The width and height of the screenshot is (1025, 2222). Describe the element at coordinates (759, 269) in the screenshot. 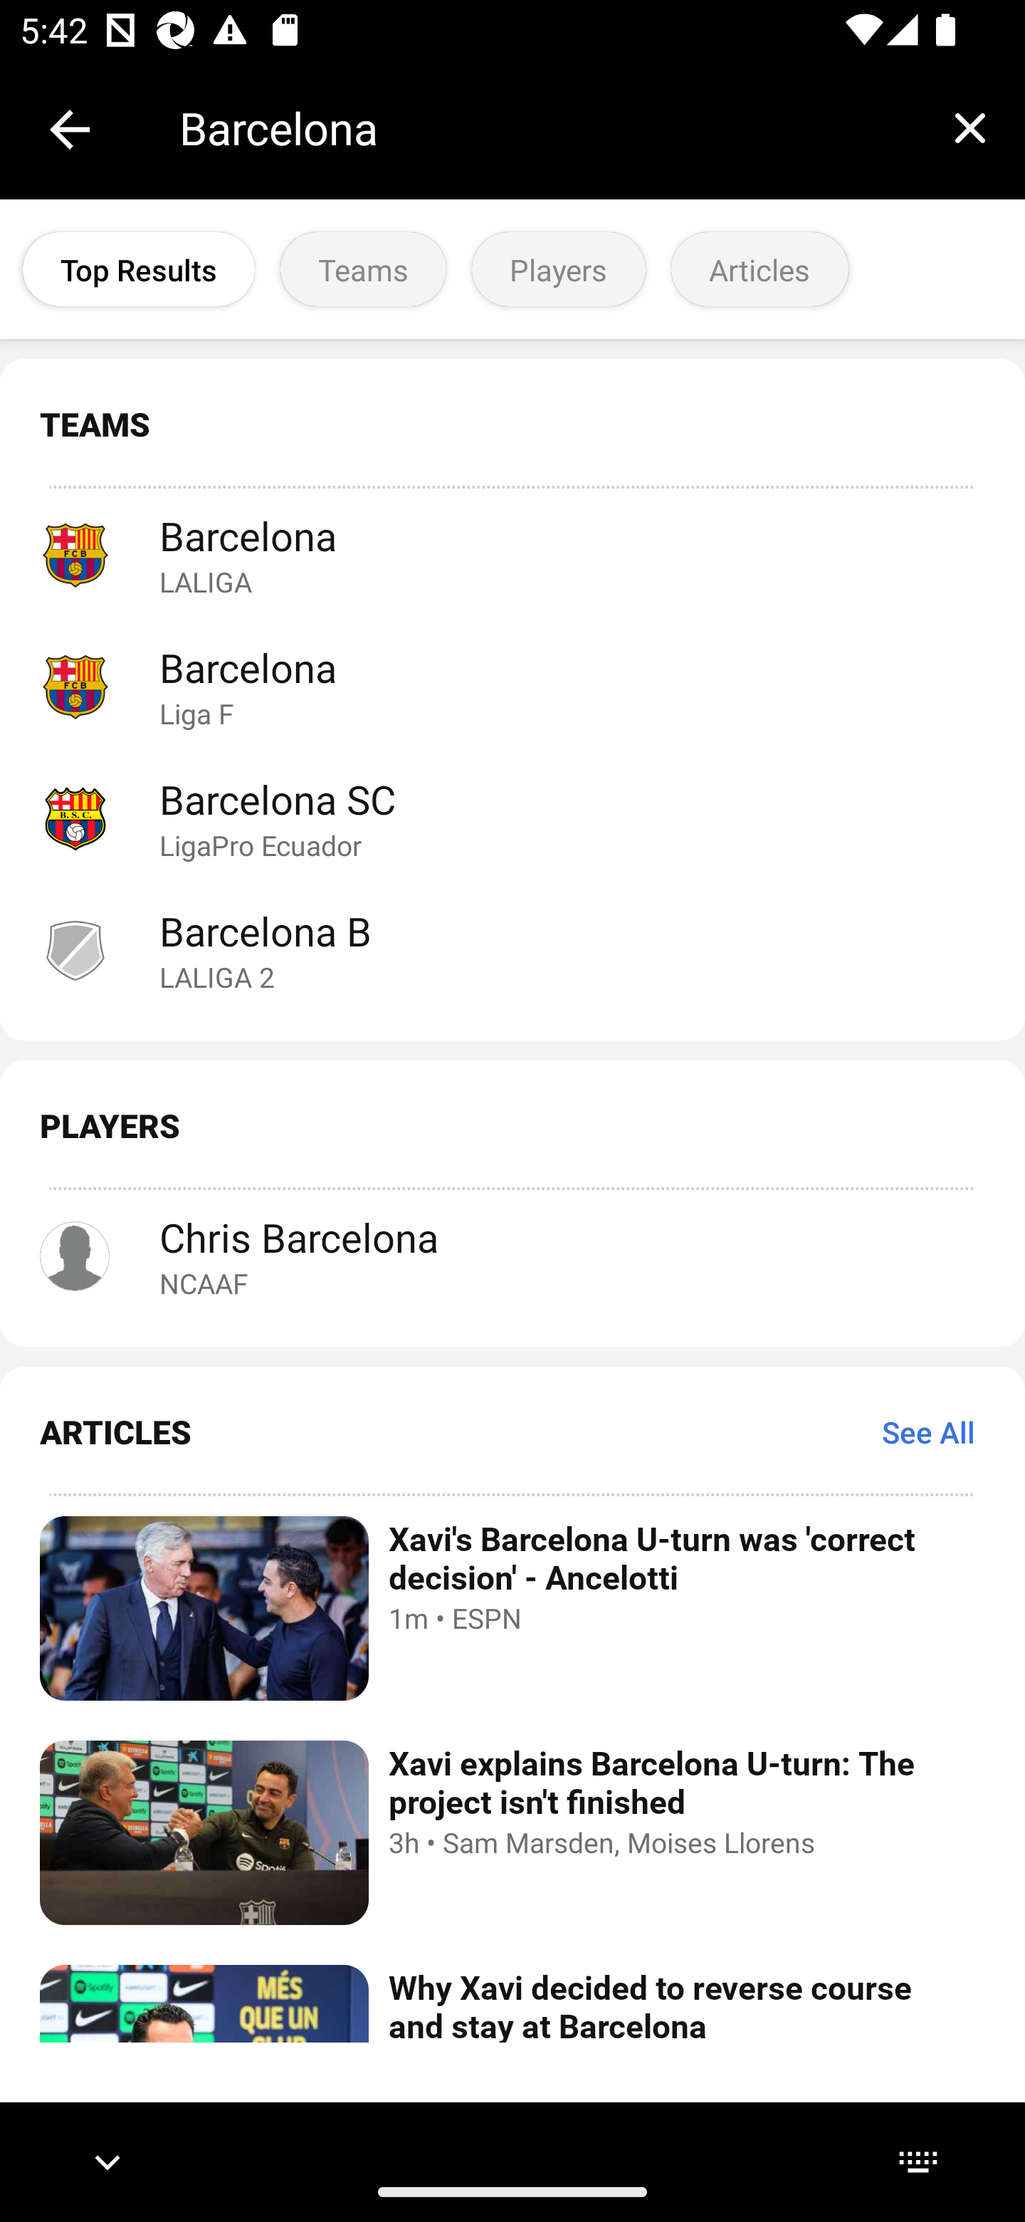

I see `Articles` at that location.